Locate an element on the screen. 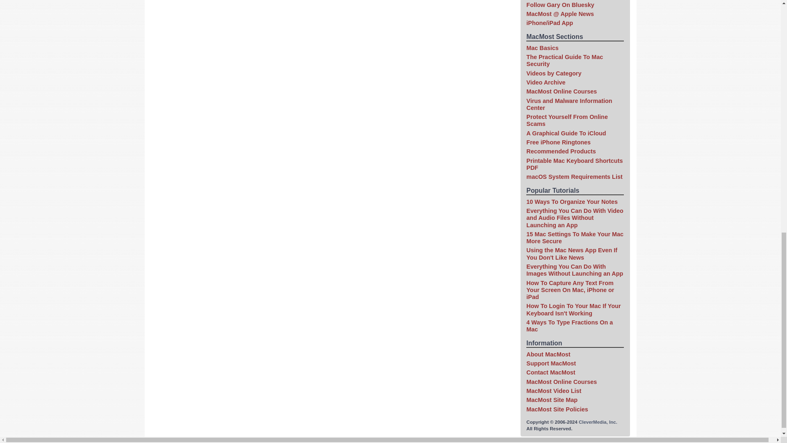 The image size is (787, 443). Protect Yourself From Online Scams is located at coordinates (567, 120).